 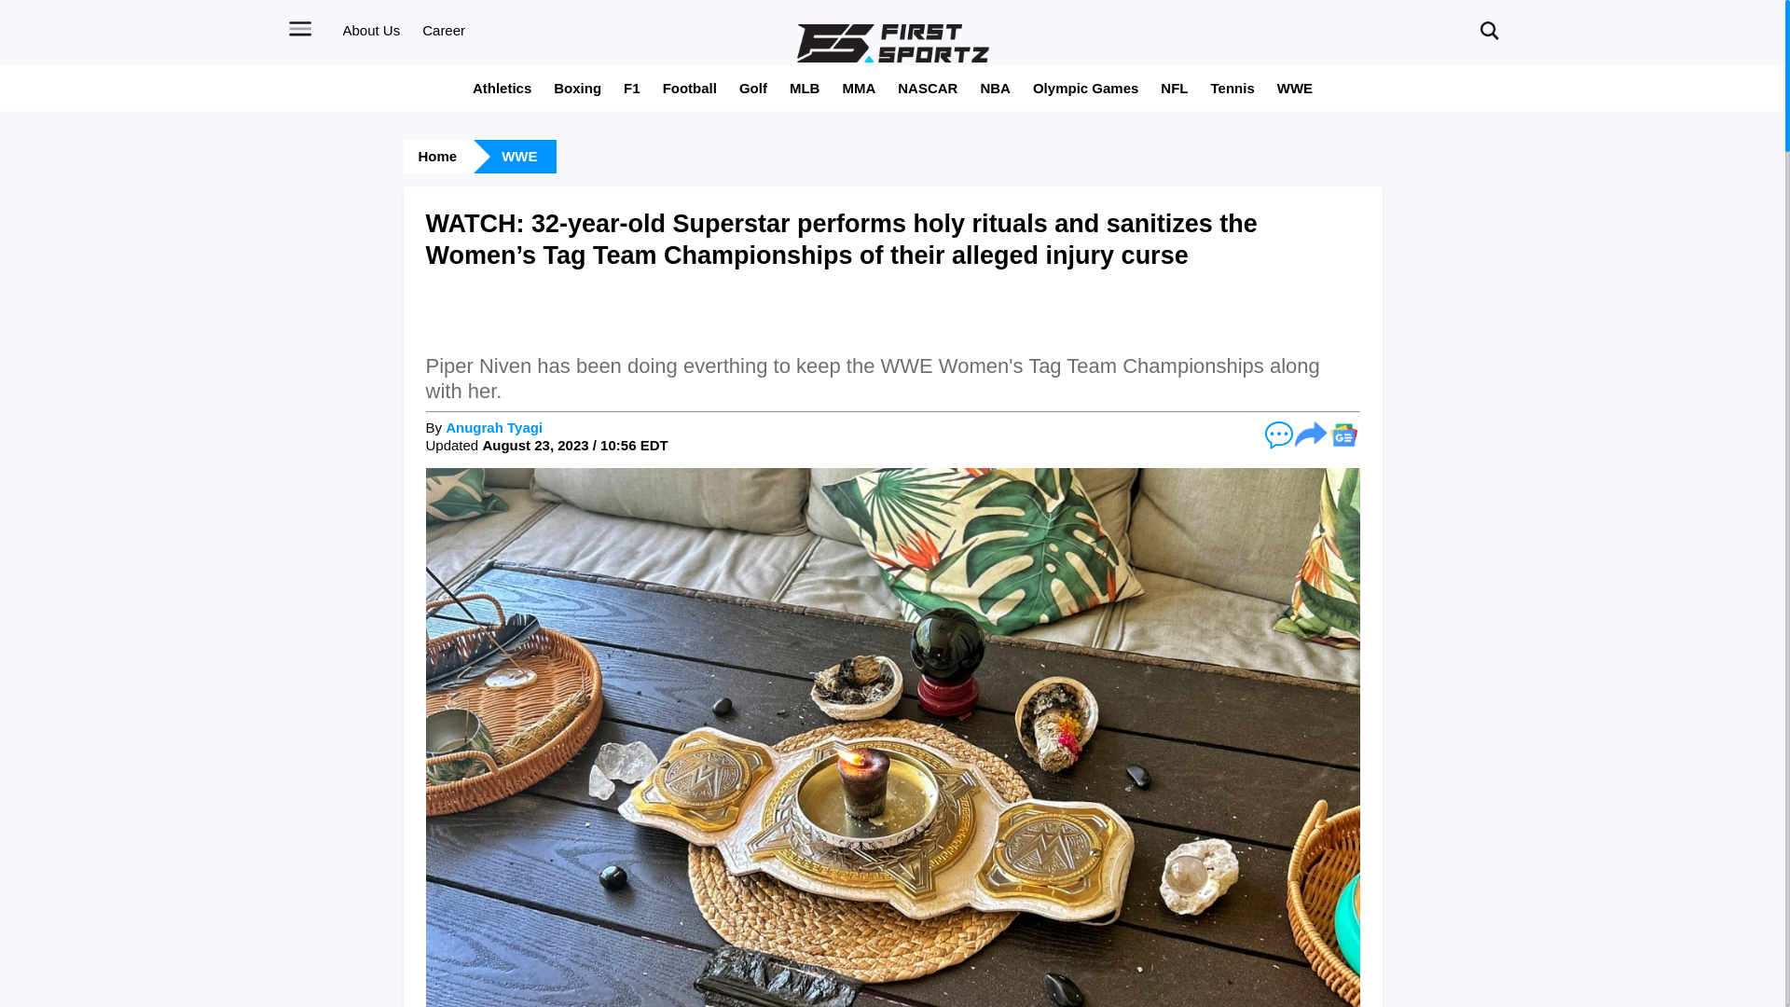 What do you see at coordinates (804, 88) in the screenshot?
I see `MLB` at bounding box center [804, 88].